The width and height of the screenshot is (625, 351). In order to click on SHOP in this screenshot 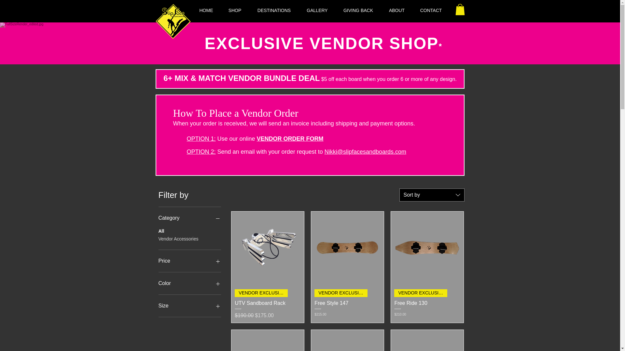, I will do `click(234, 10)`.